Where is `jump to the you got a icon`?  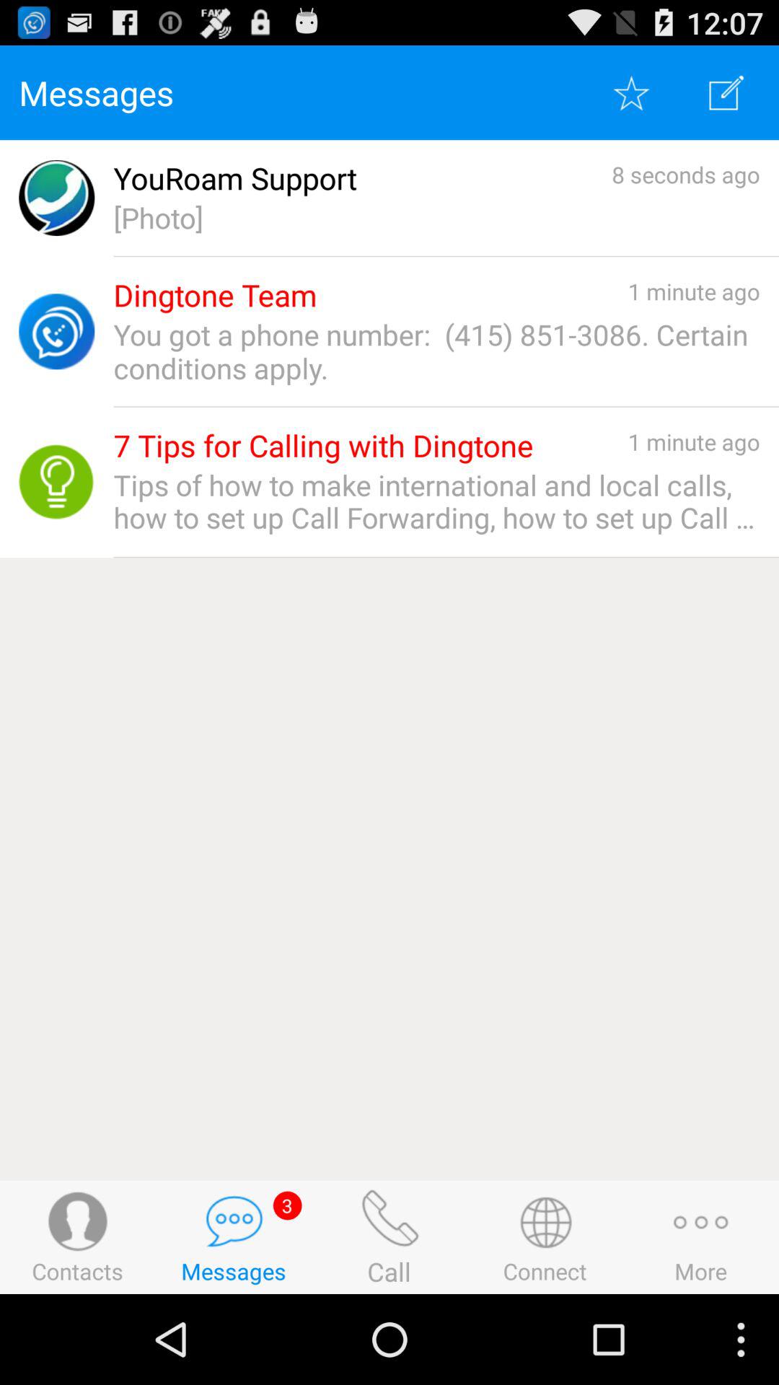 jump to the you got a icon is located at coordinates (436, 351).